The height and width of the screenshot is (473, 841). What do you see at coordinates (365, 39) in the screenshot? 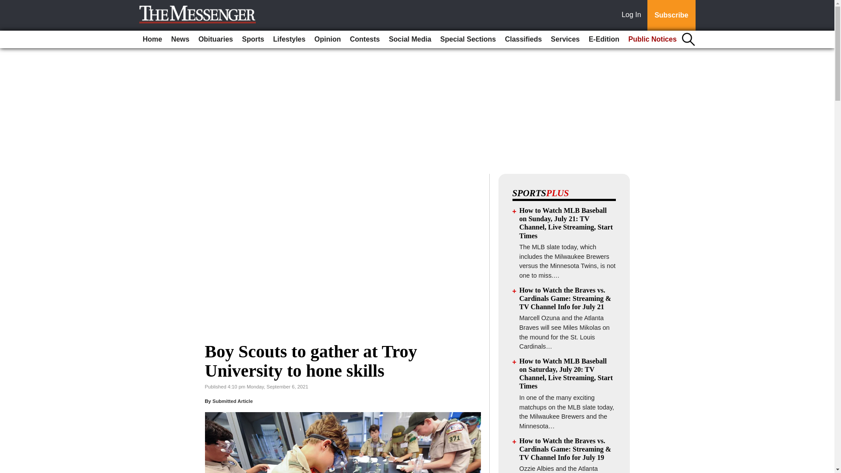
I see `Contests` at bounding box center [365, 39].